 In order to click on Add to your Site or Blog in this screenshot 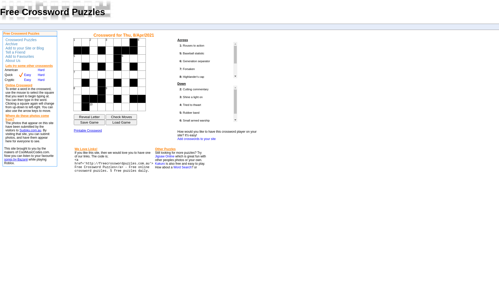, I will do `click(24, 48)`.